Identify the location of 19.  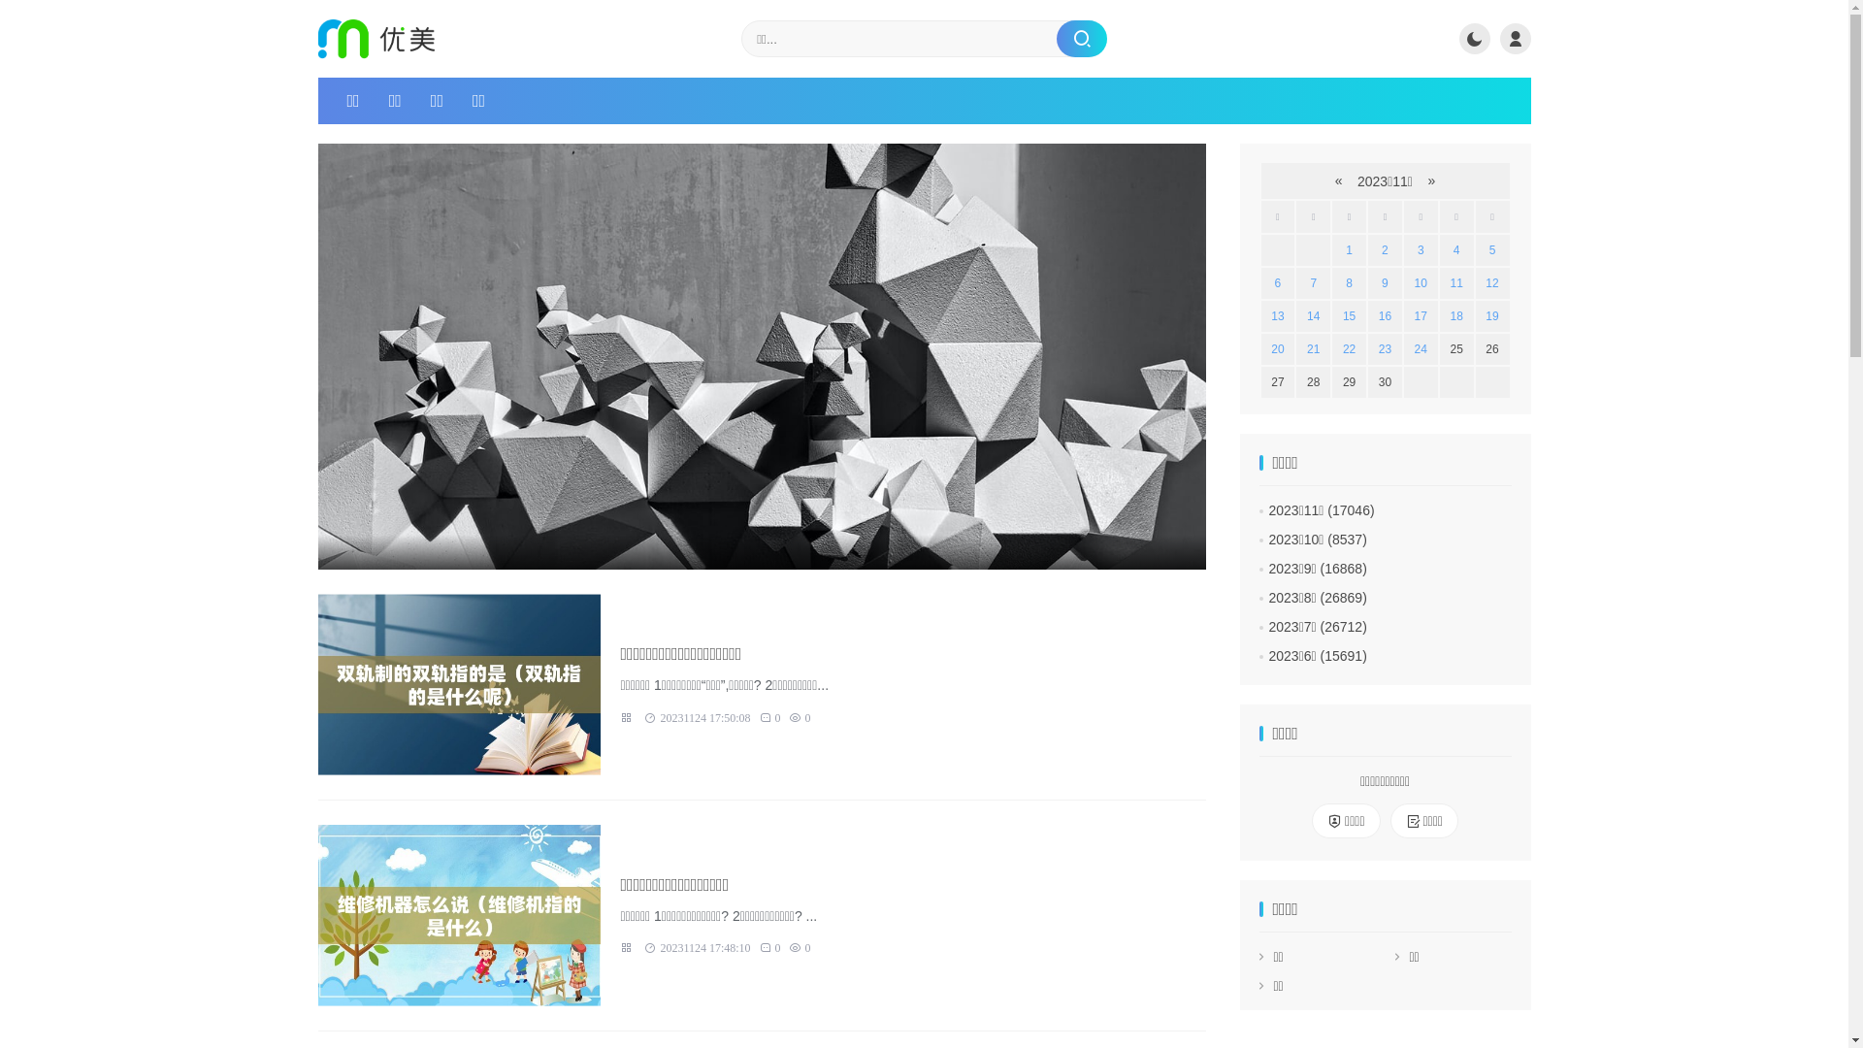
(1492, 316).